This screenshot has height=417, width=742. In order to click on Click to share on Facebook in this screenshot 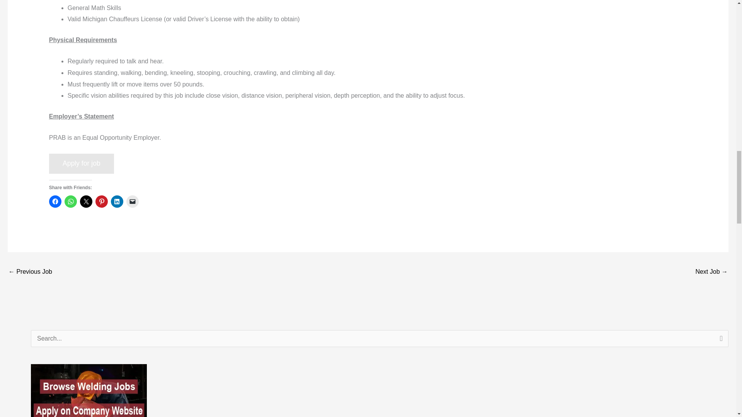, I will do `click(55, 202)`.